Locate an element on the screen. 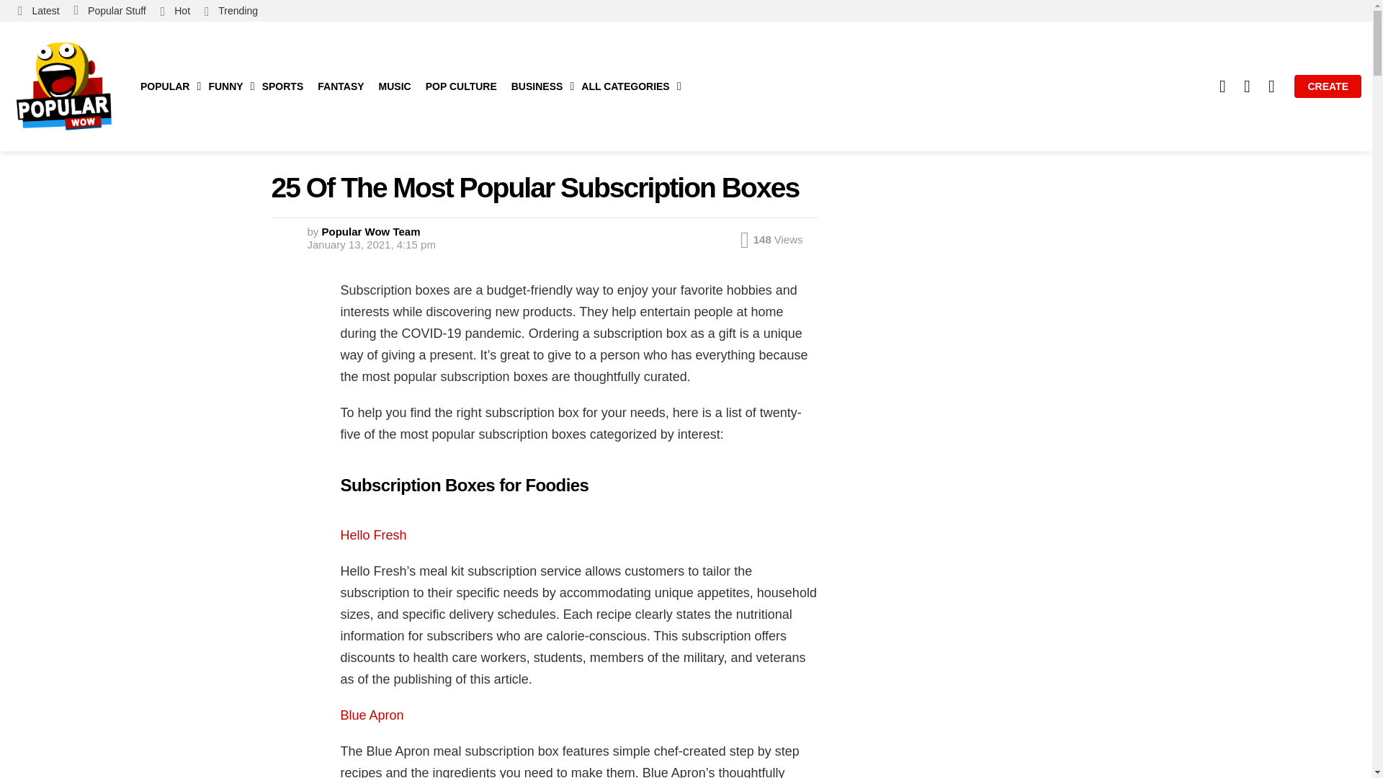 The width and height of the screenshot is (1383, 778). Popular Wow Team is located at coordinates (371, 232).